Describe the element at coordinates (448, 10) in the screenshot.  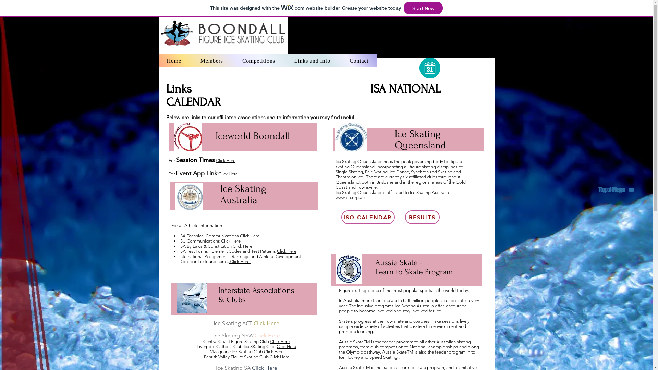
I see `Members` at that location.